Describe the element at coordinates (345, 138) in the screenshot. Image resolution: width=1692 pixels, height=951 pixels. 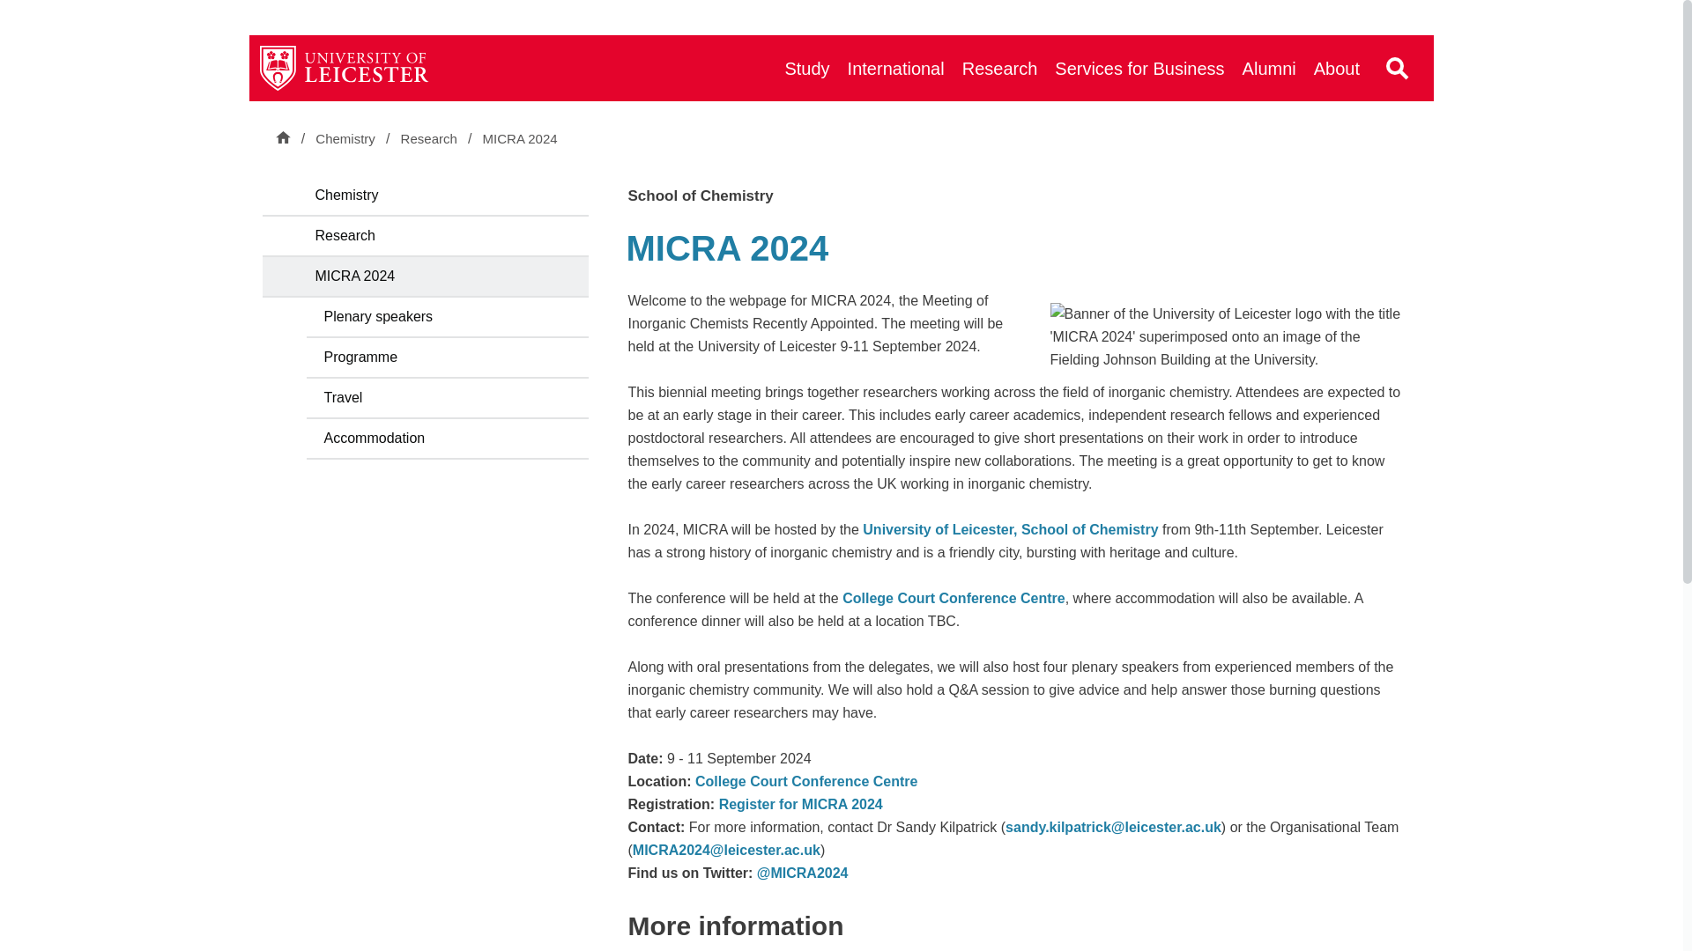
I see `Chemistry` at that location.